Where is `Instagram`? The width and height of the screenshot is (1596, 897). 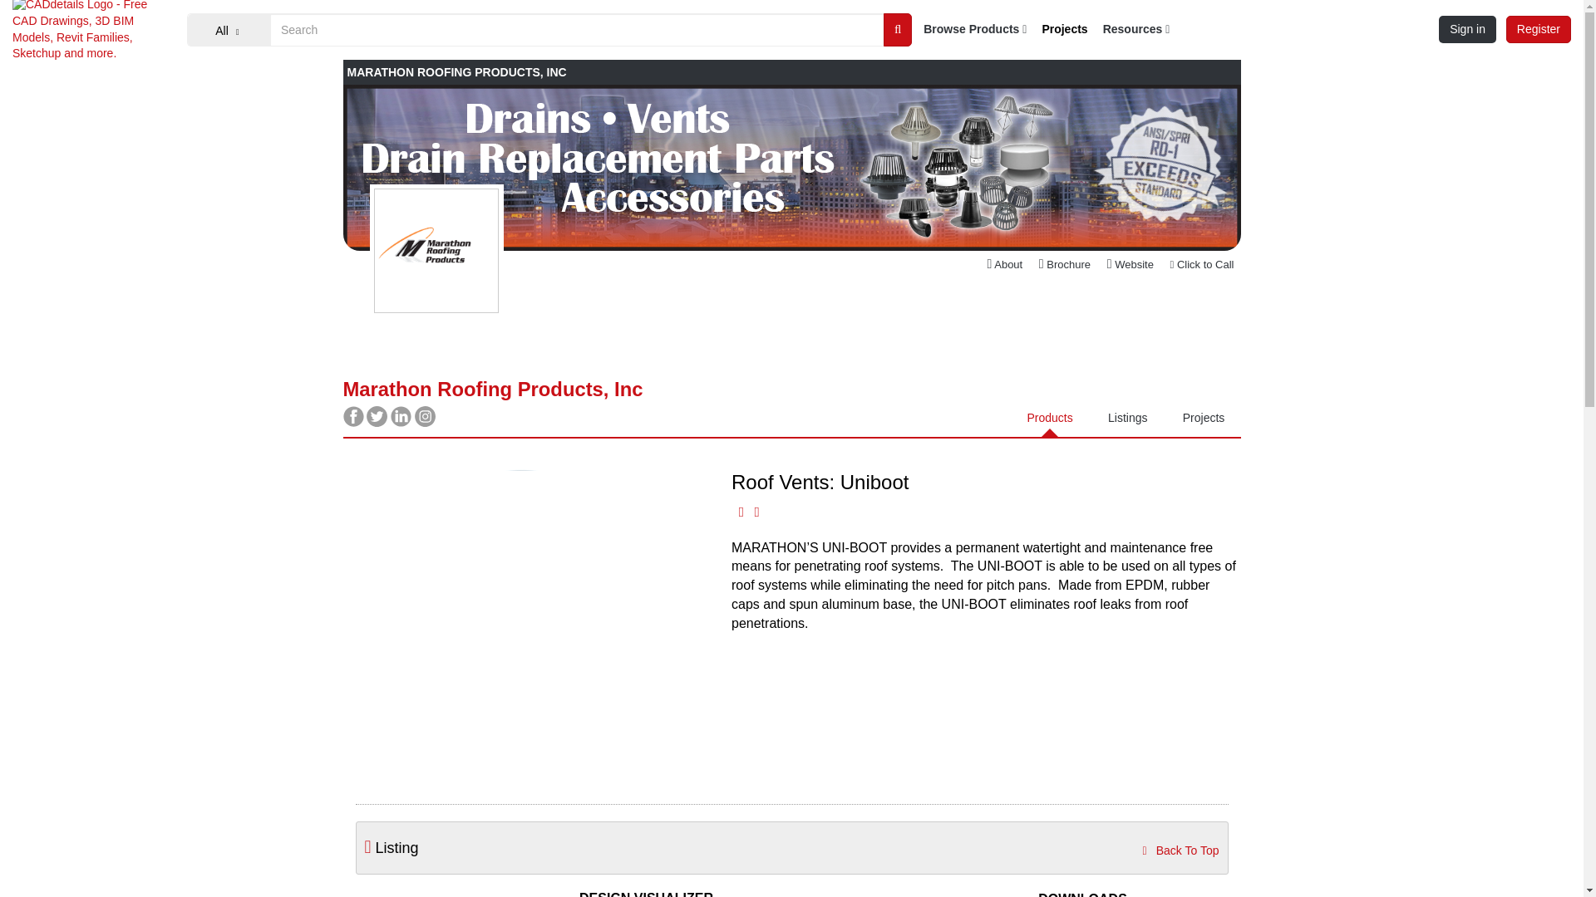
Instagram is located at coordinates (426, 423).